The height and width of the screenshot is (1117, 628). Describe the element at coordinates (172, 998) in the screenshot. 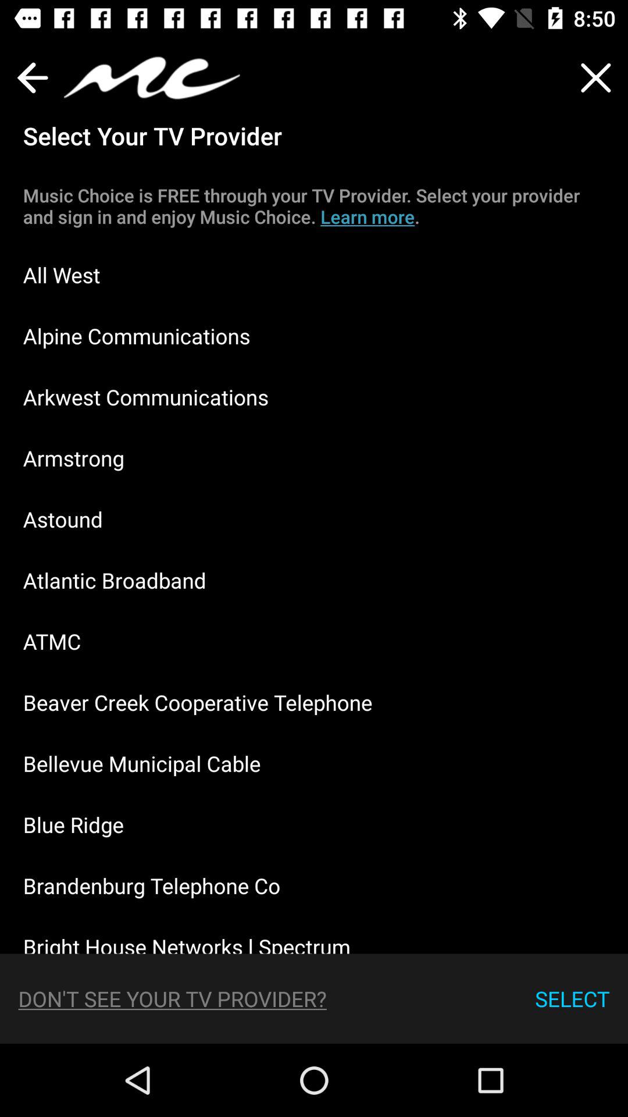

I see `jump to the don t see icon` at that location.